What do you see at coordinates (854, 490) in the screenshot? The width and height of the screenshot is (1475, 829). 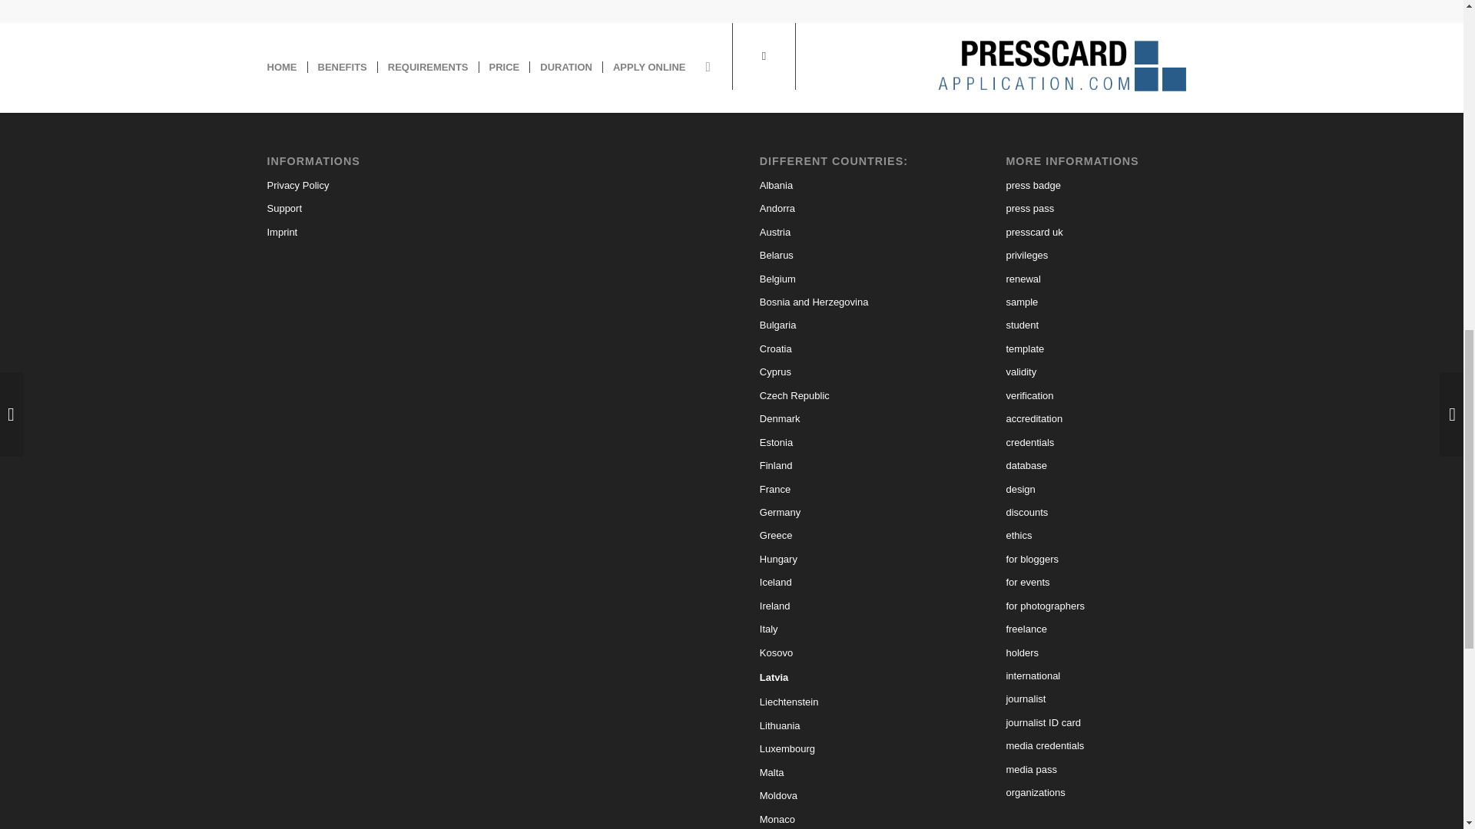 I see `France` at bounding box center [854, 490].